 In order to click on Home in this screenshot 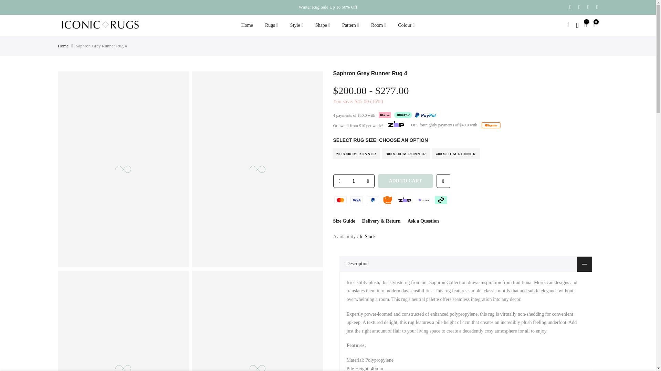, I will do `click(63, 46)`.